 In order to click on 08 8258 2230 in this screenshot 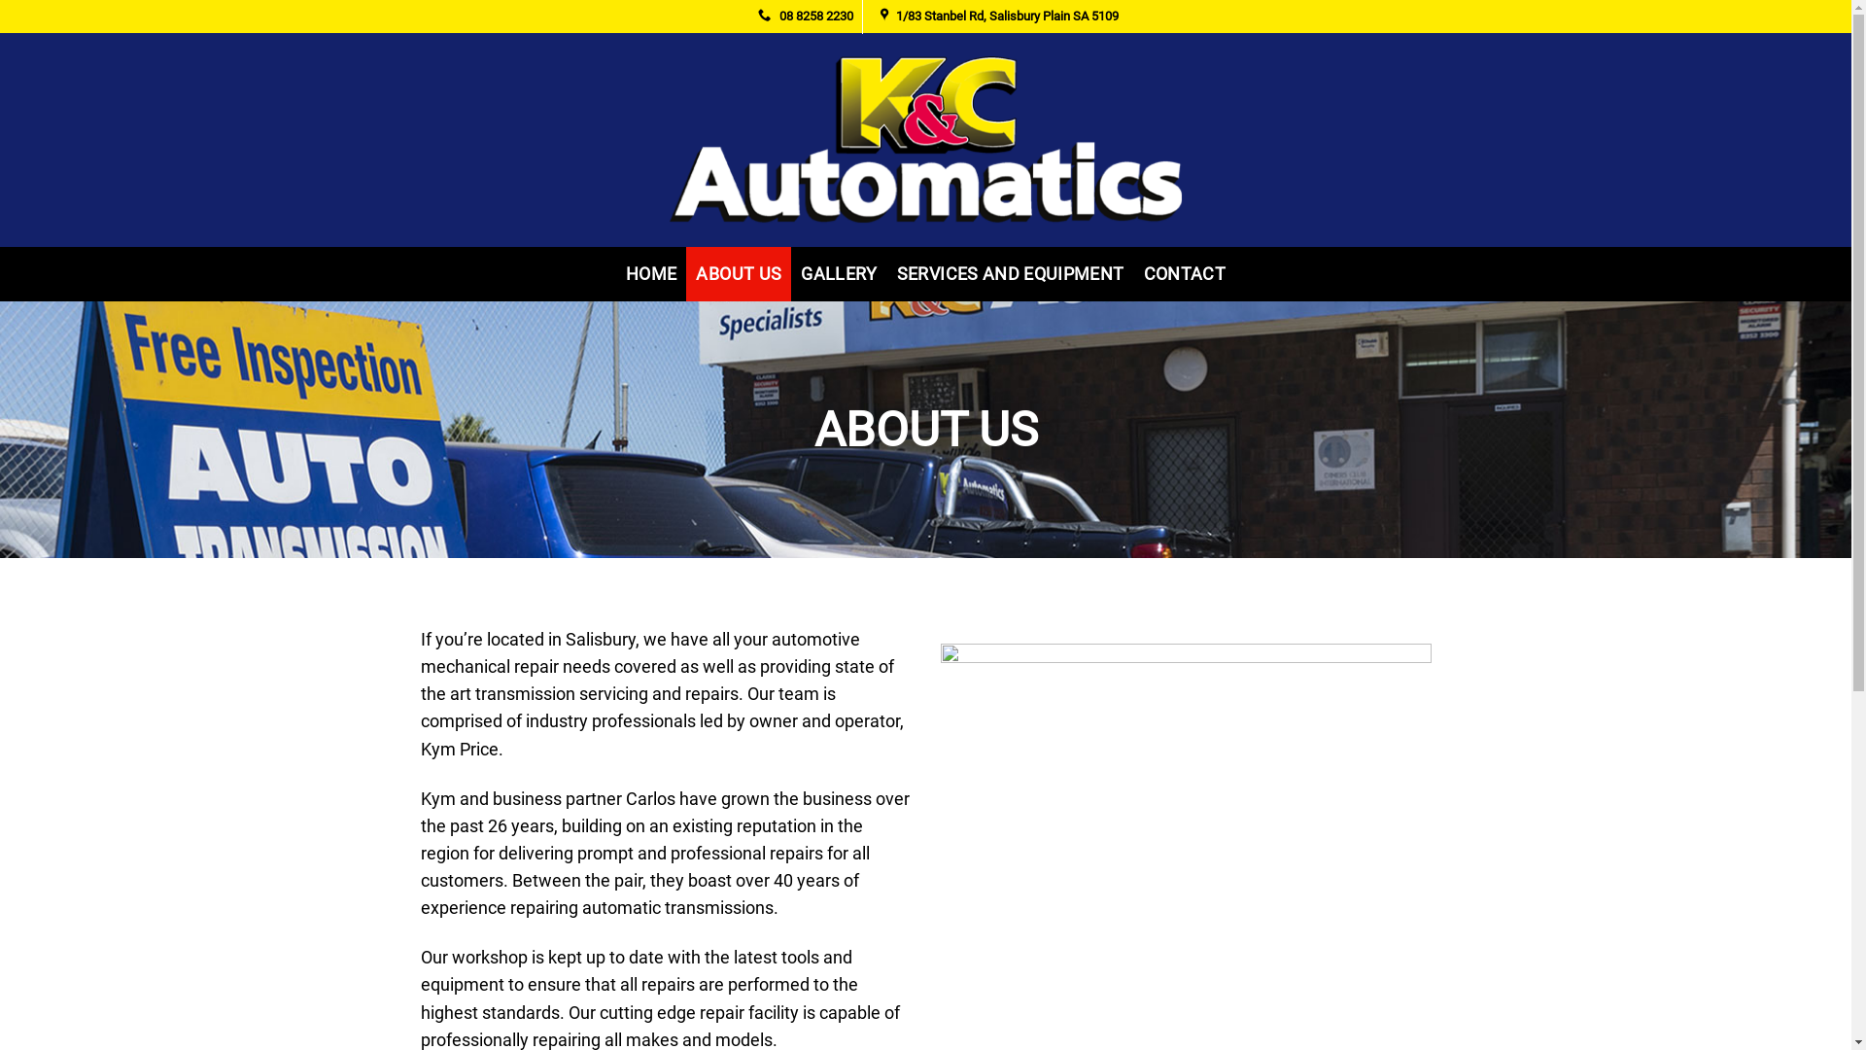, I will do `click(806, 16)`.